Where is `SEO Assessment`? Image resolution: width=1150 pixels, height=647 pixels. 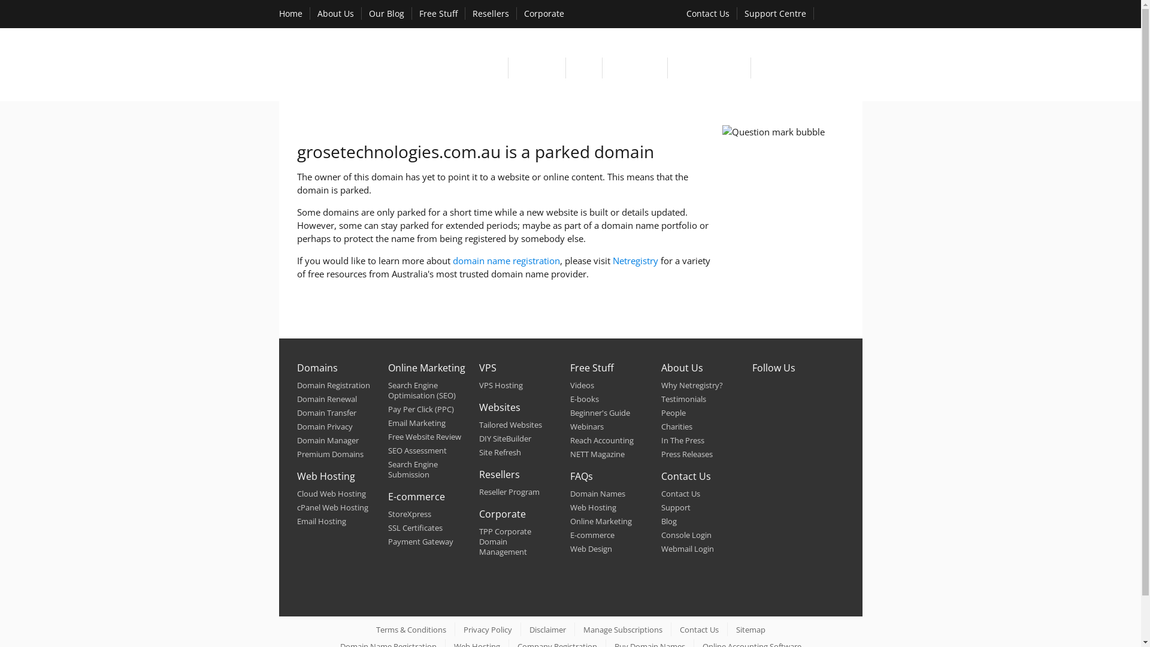 SEO Assessment is located at coordinates (417, 451).